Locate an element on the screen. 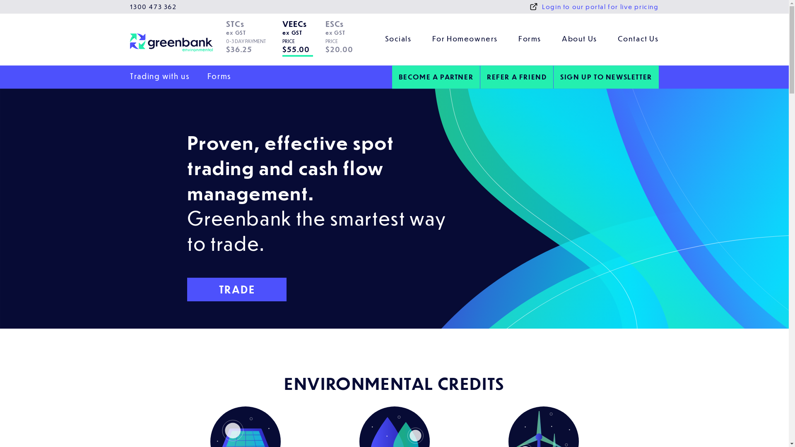 The width and height of the screenshot is (795, 447). Socials is located at coordinates (398, 40).